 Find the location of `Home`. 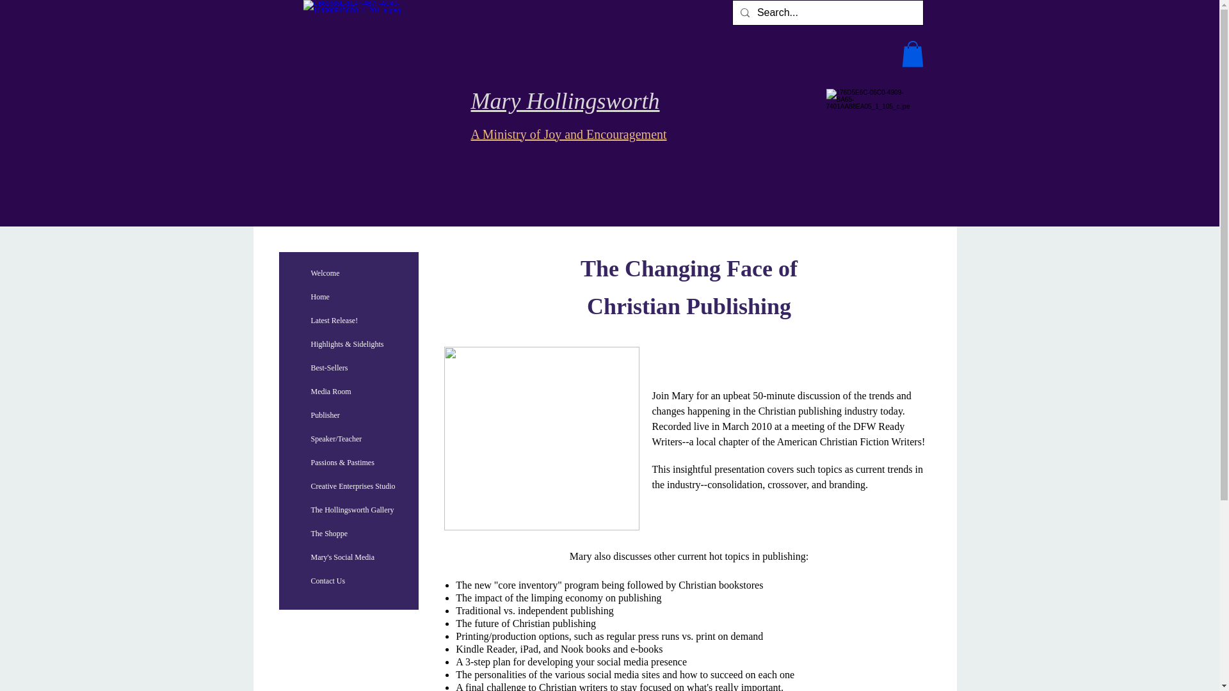

Home is located at coordinates (320, 297).